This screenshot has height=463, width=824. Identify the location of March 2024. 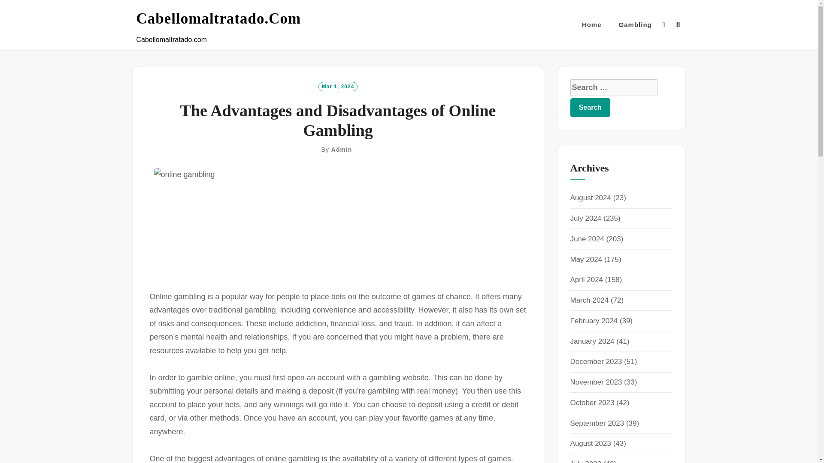
(589, 300).